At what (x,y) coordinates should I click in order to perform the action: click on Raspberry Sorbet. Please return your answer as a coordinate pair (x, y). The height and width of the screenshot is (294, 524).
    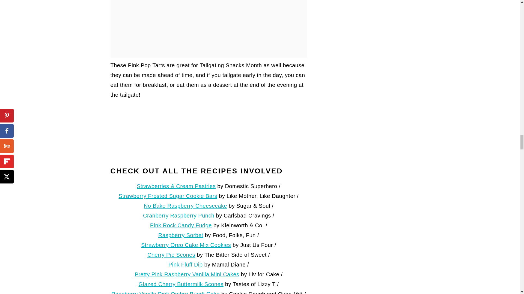
    Looking at the image, I should click on (181, 235).